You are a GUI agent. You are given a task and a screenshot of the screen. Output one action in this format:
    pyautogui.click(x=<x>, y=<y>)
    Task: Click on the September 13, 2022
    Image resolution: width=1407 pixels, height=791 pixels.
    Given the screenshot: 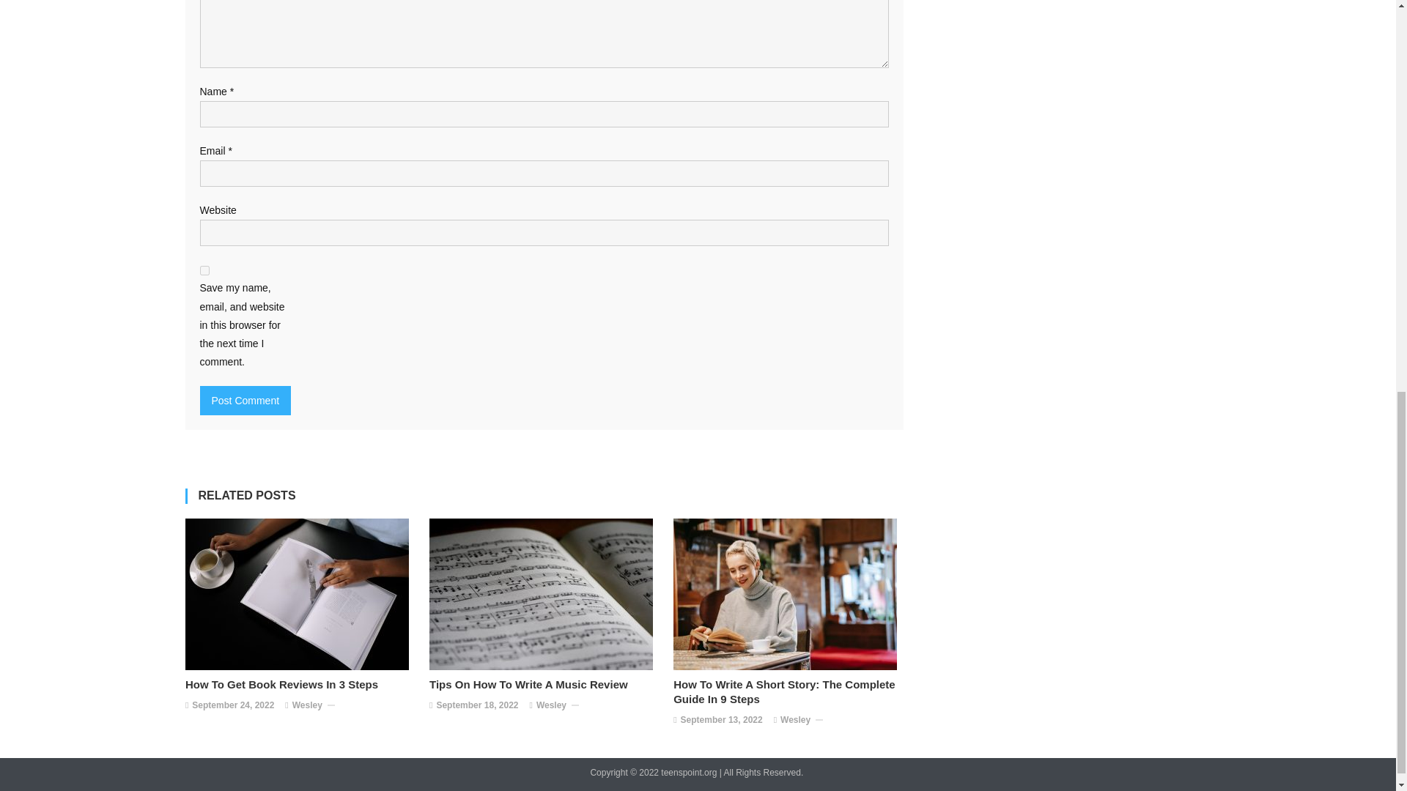 What is the action you would take?
    pyautogui.click(x=721, y=721)
    